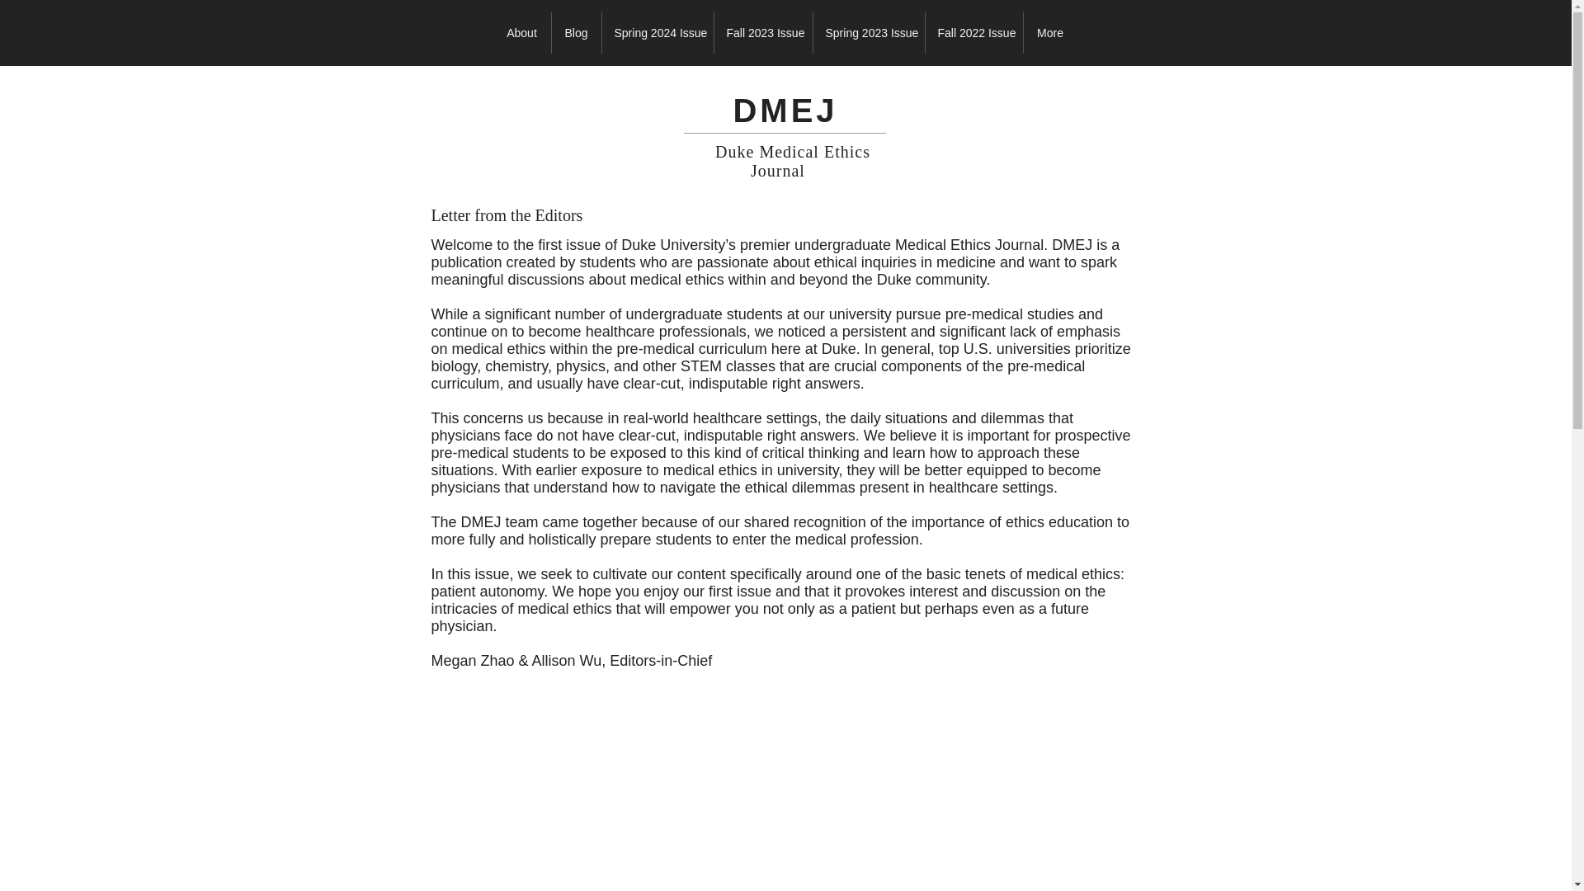 This screenshot has height=891, width=1584. I want to click on Fall 2023 Issue, so click(762, 33).